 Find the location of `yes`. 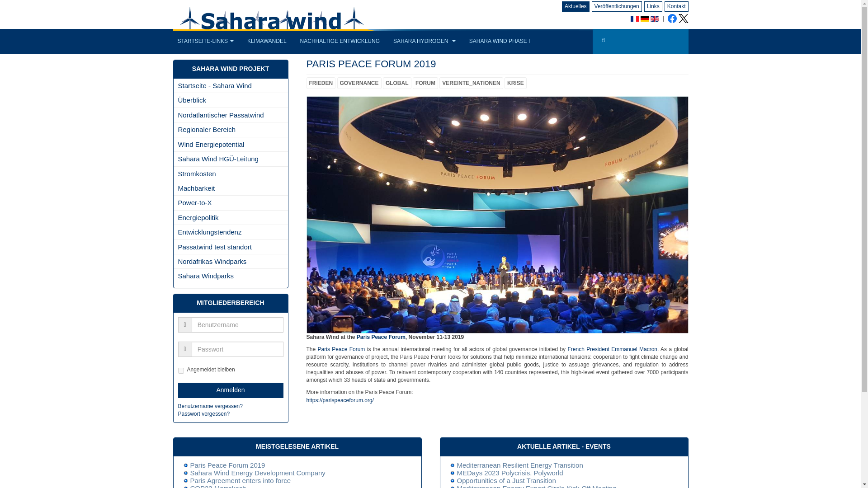

yes is located at coordinates (181, 371).